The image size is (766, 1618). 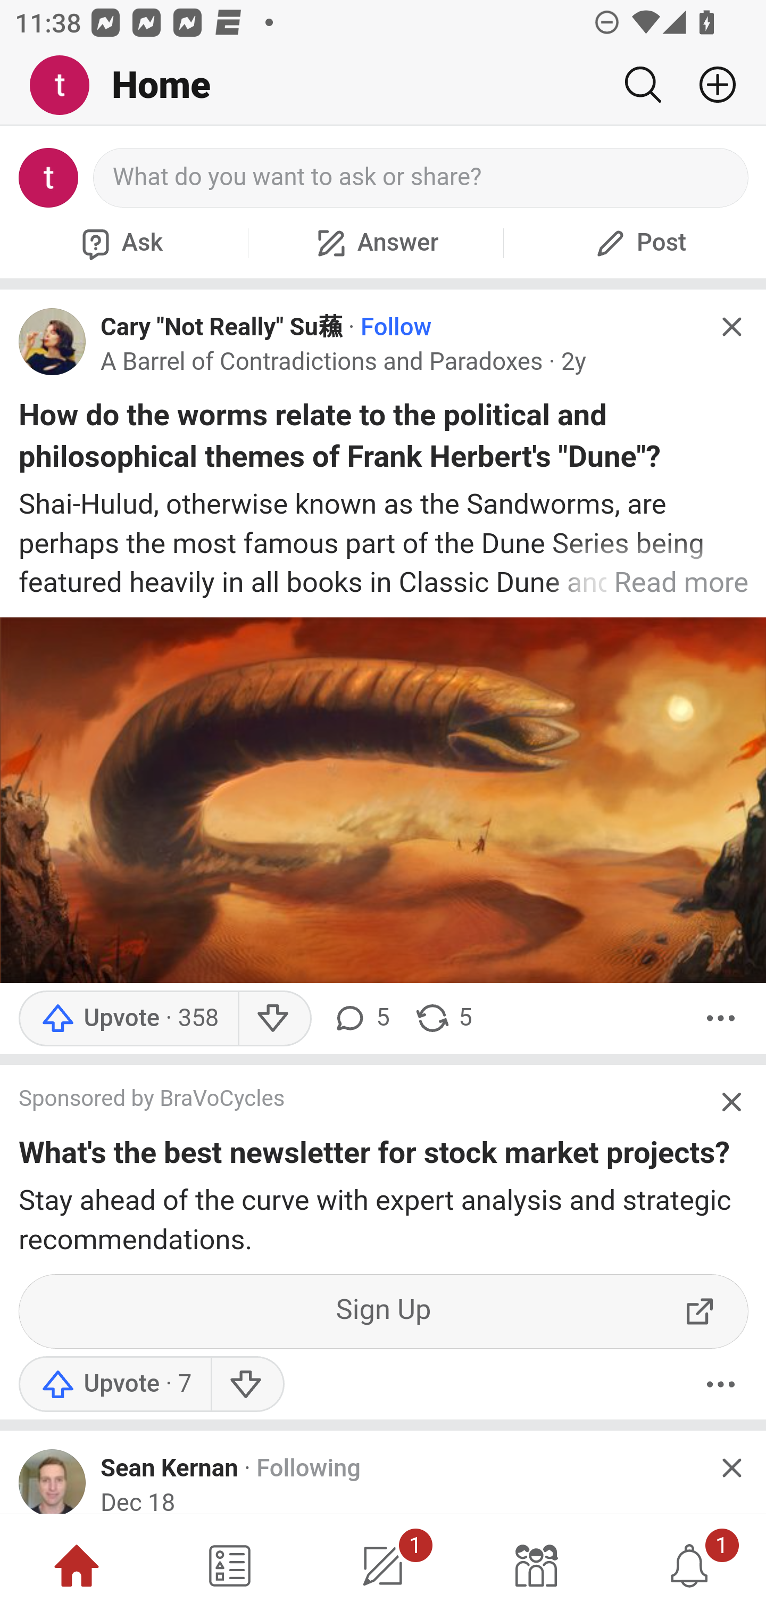 I want to click on More, so click(x=721, y=1018).